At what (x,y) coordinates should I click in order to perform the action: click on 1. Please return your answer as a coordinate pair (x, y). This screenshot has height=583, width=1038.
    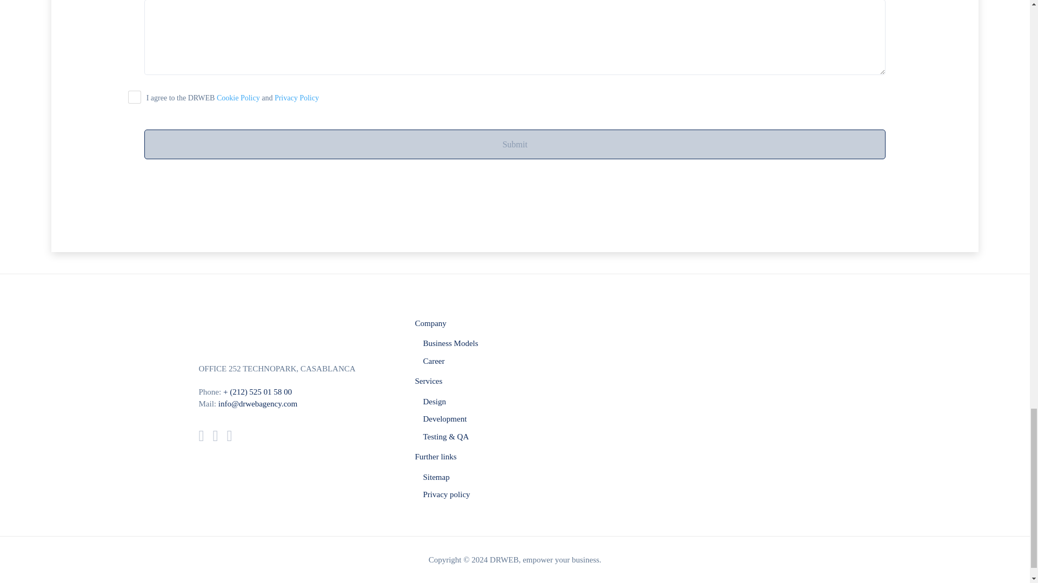
    Looking at the image, I should click on (134, 97).